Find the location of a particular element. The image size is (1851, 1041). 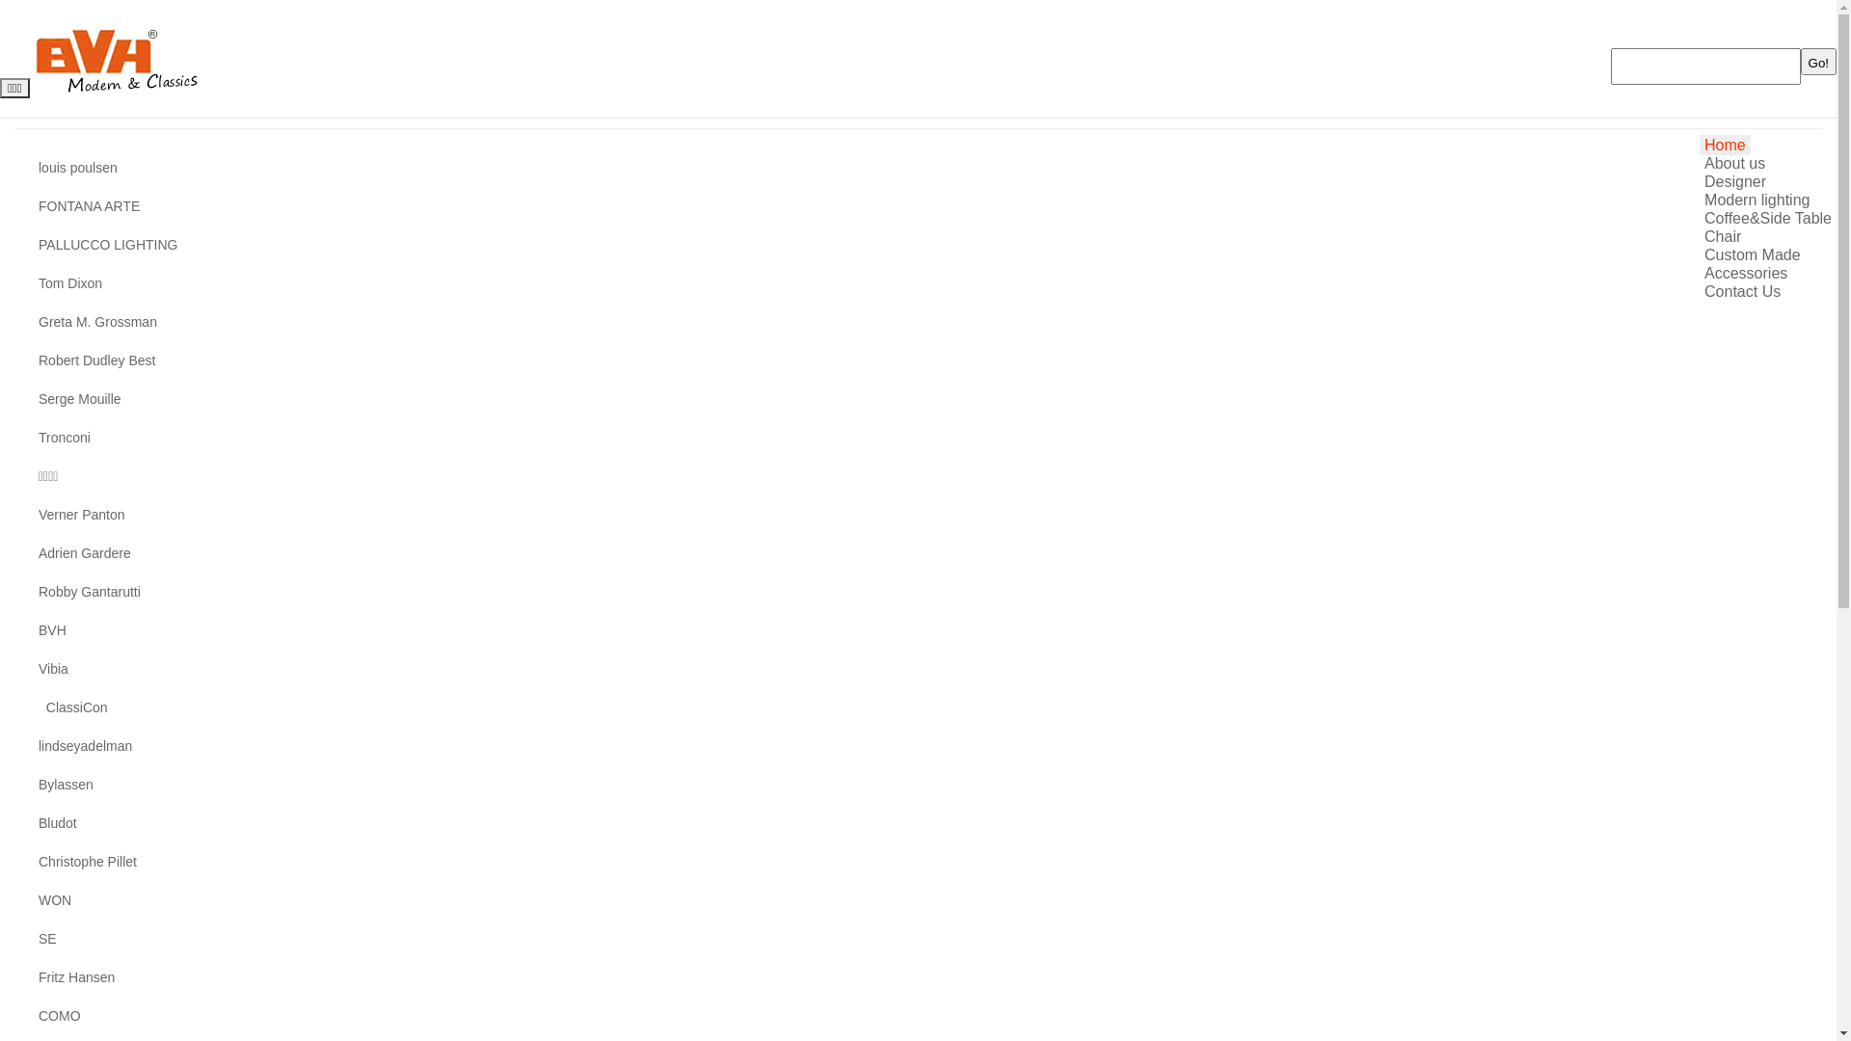

Robert Dudley Best is located at coordinates (96, 360).